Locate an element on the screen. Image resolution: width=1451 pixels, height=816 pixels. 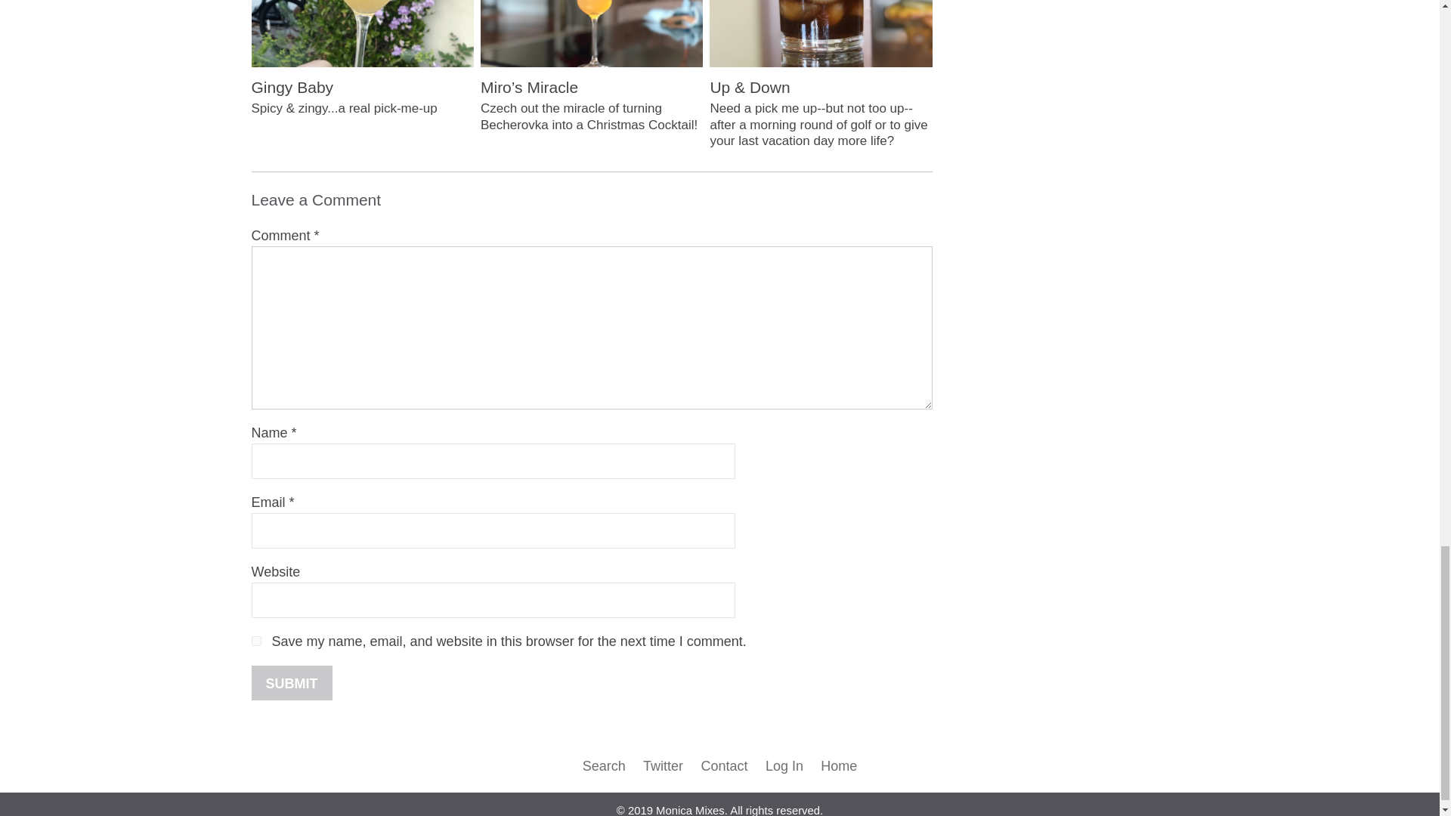
Gingy Baby is located at coordinates (361, 48).